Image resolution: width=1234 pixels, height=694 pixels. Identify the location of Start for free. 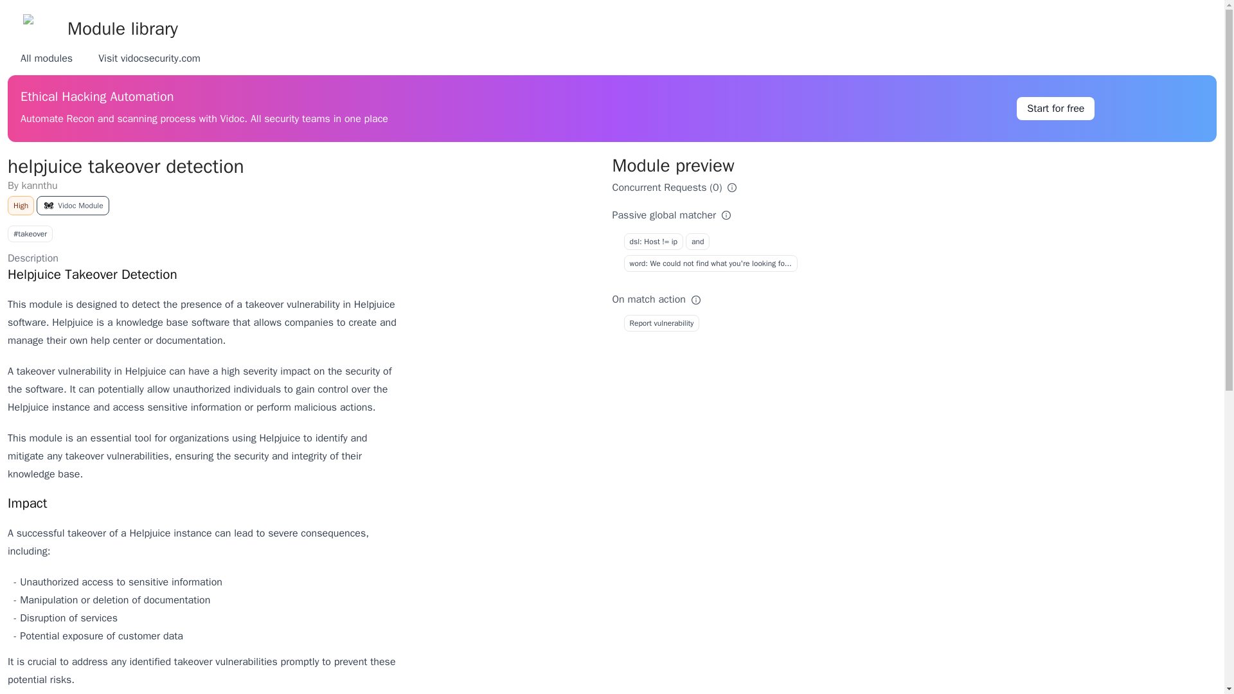
(1055, 108).